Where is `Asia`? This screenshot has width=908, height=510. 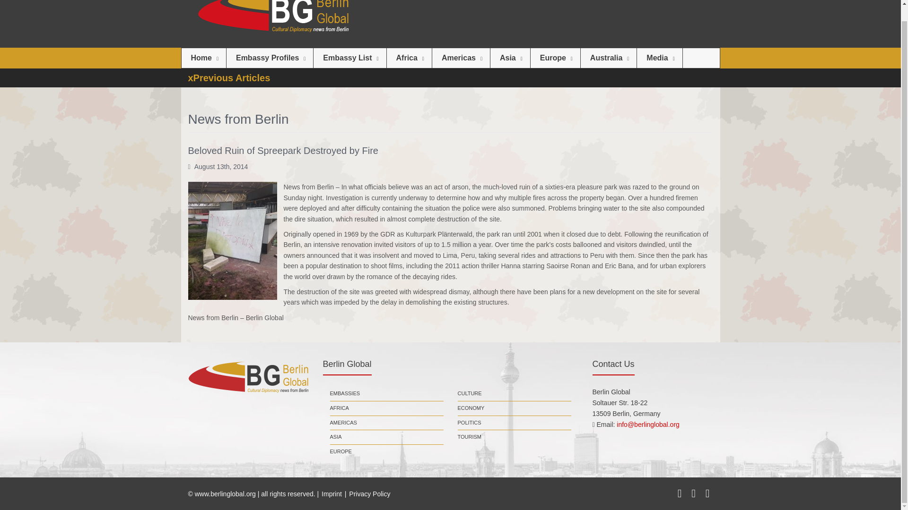 Asia is located at coordinates (510, 58).